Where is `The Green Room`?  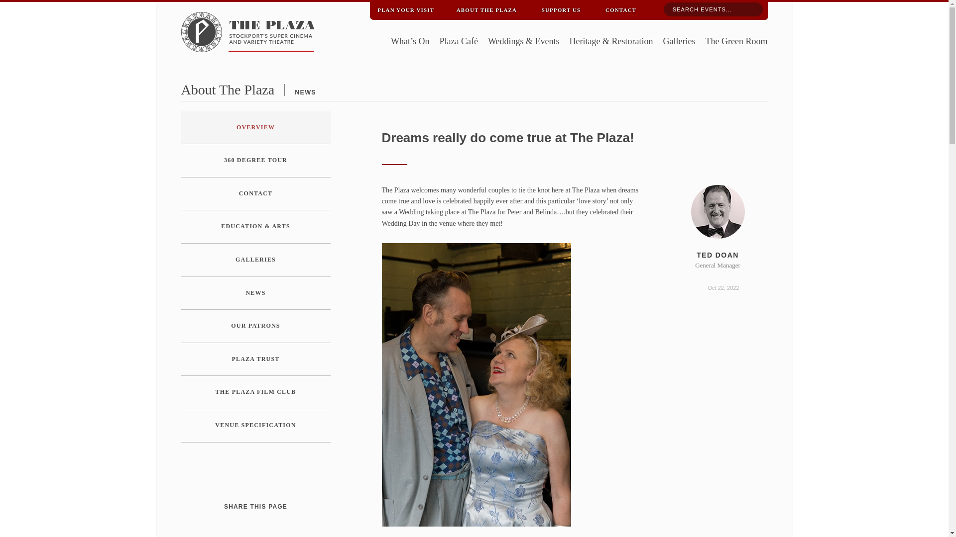
The Green Room is located at coordinates (736, 42).